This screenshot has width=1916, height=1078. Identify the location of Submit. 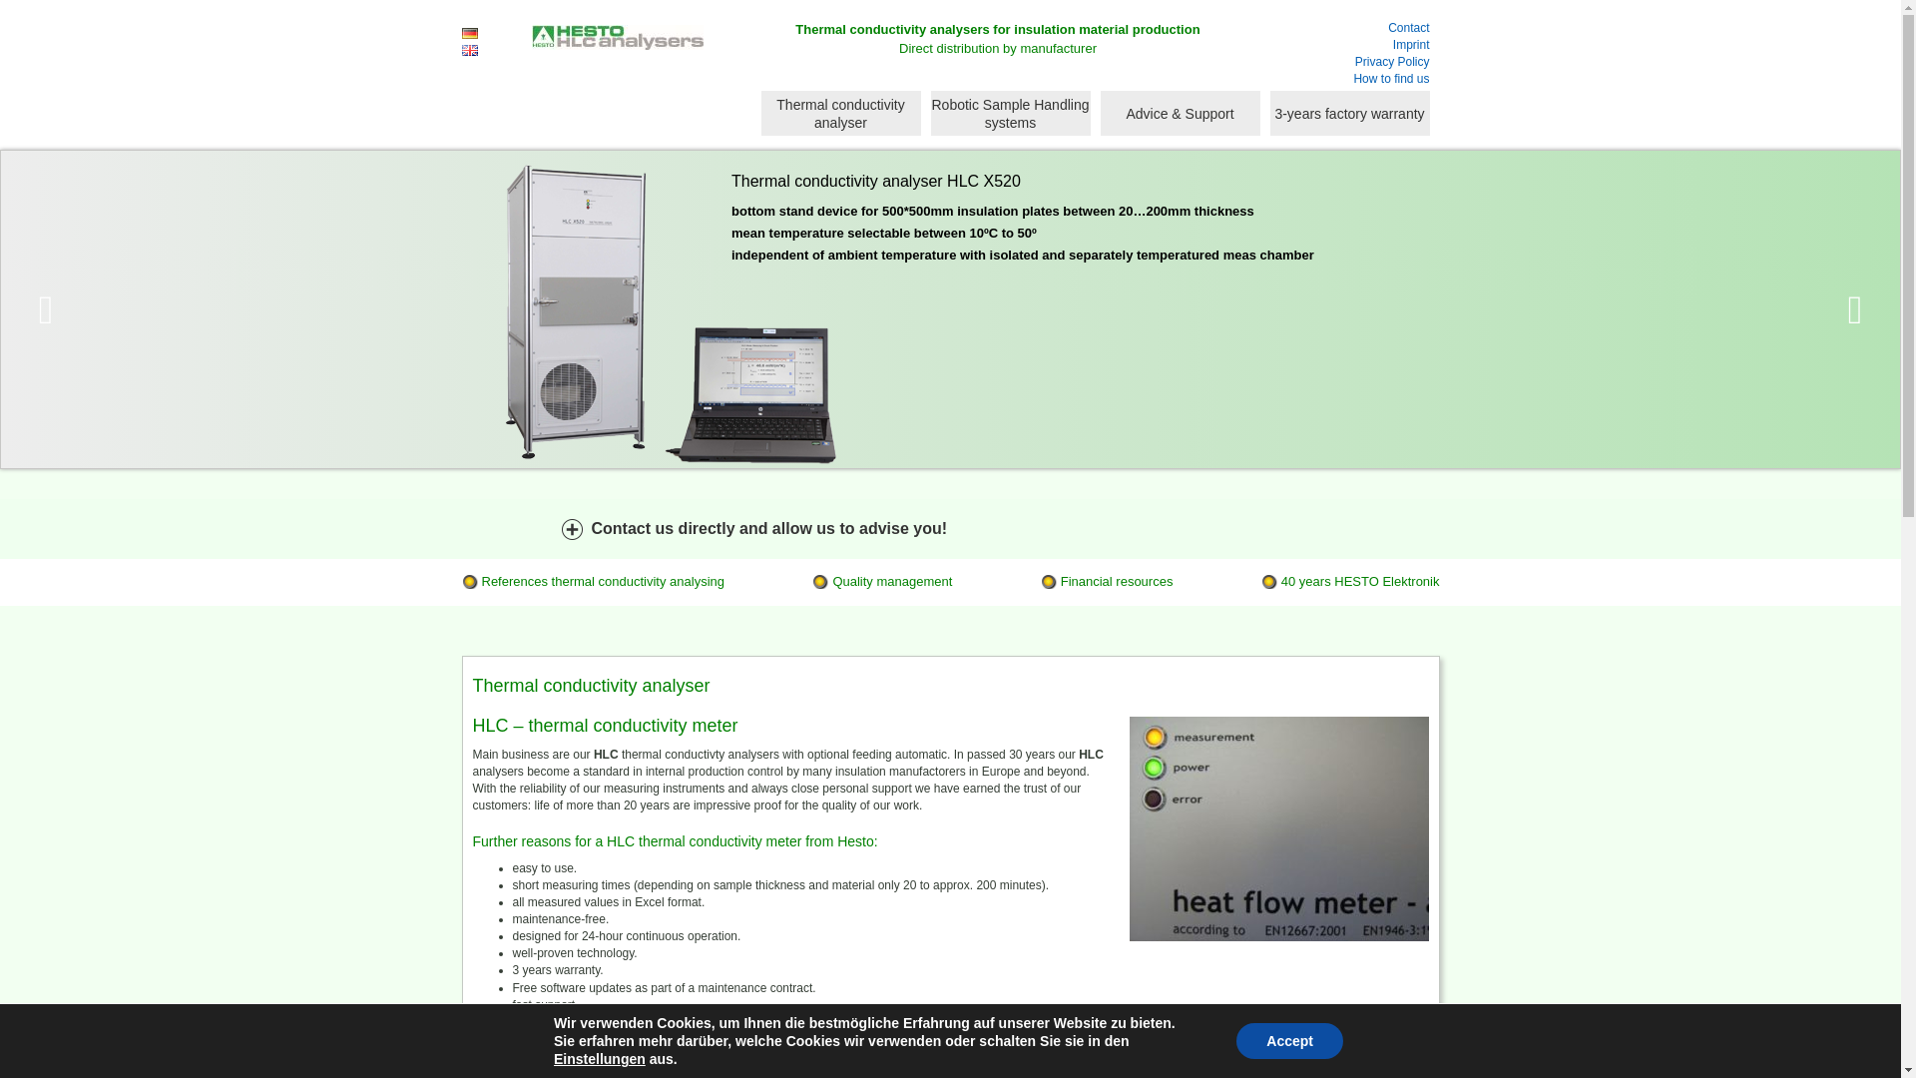
(1119, 630).